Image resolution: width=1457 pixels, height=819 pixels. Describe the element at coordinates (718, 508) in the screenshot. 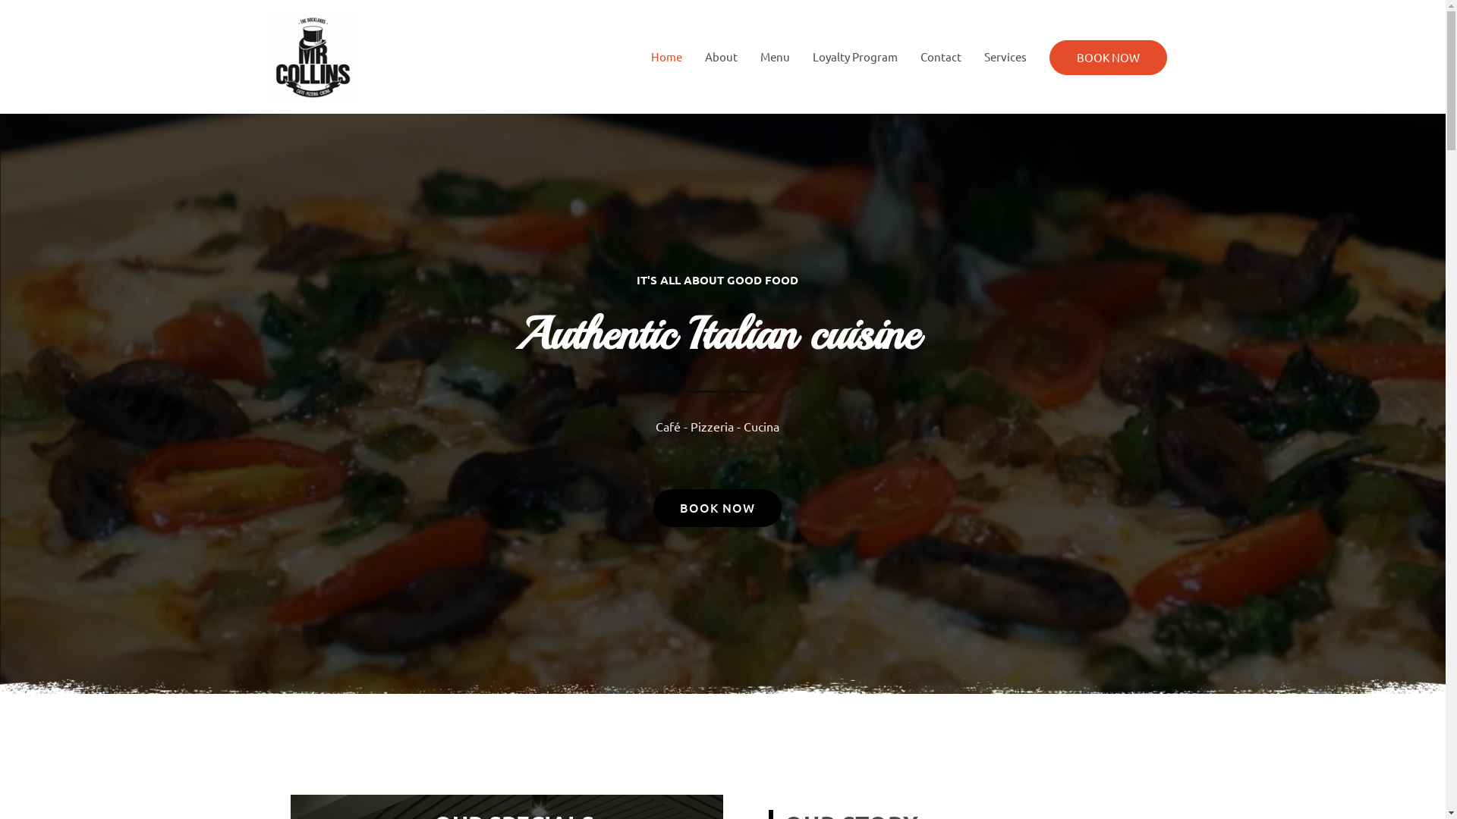

I see `BOOK NOW` at that location.